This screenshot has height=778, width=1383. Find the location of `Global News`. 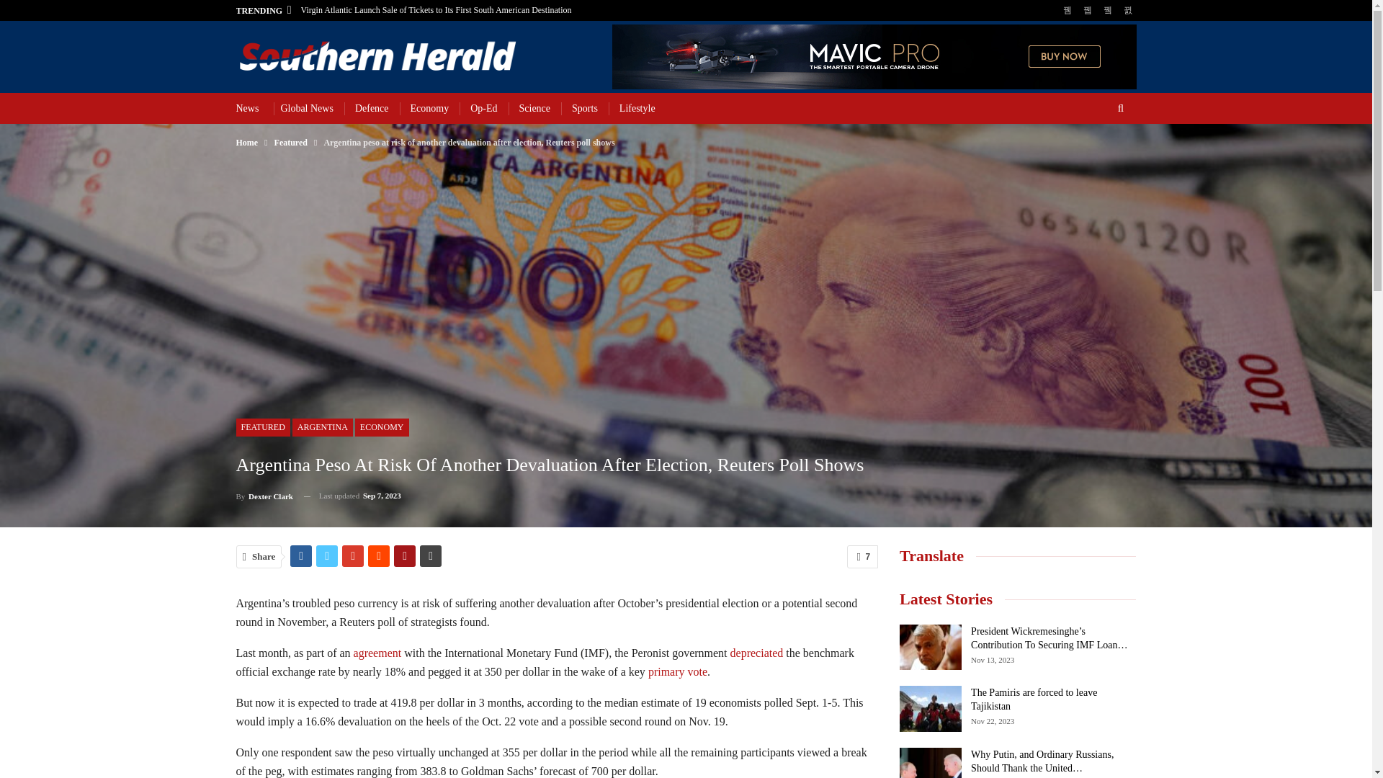

Global News is located at coordinates (307, 108).